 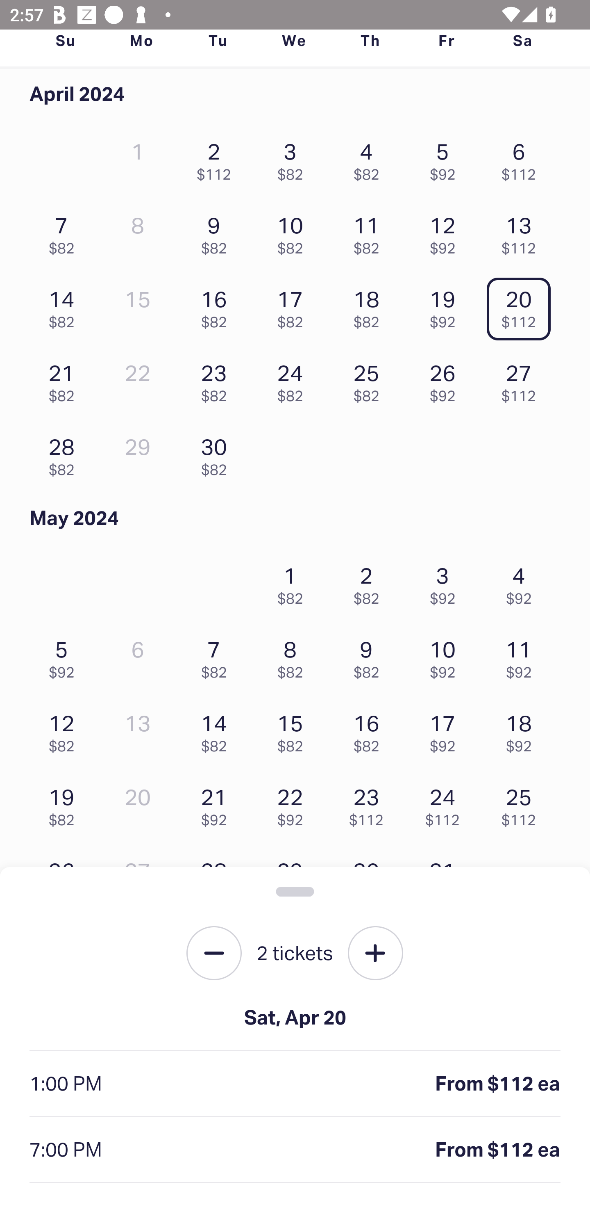 I want to click on 20 $112, so click(x=522, y=306).